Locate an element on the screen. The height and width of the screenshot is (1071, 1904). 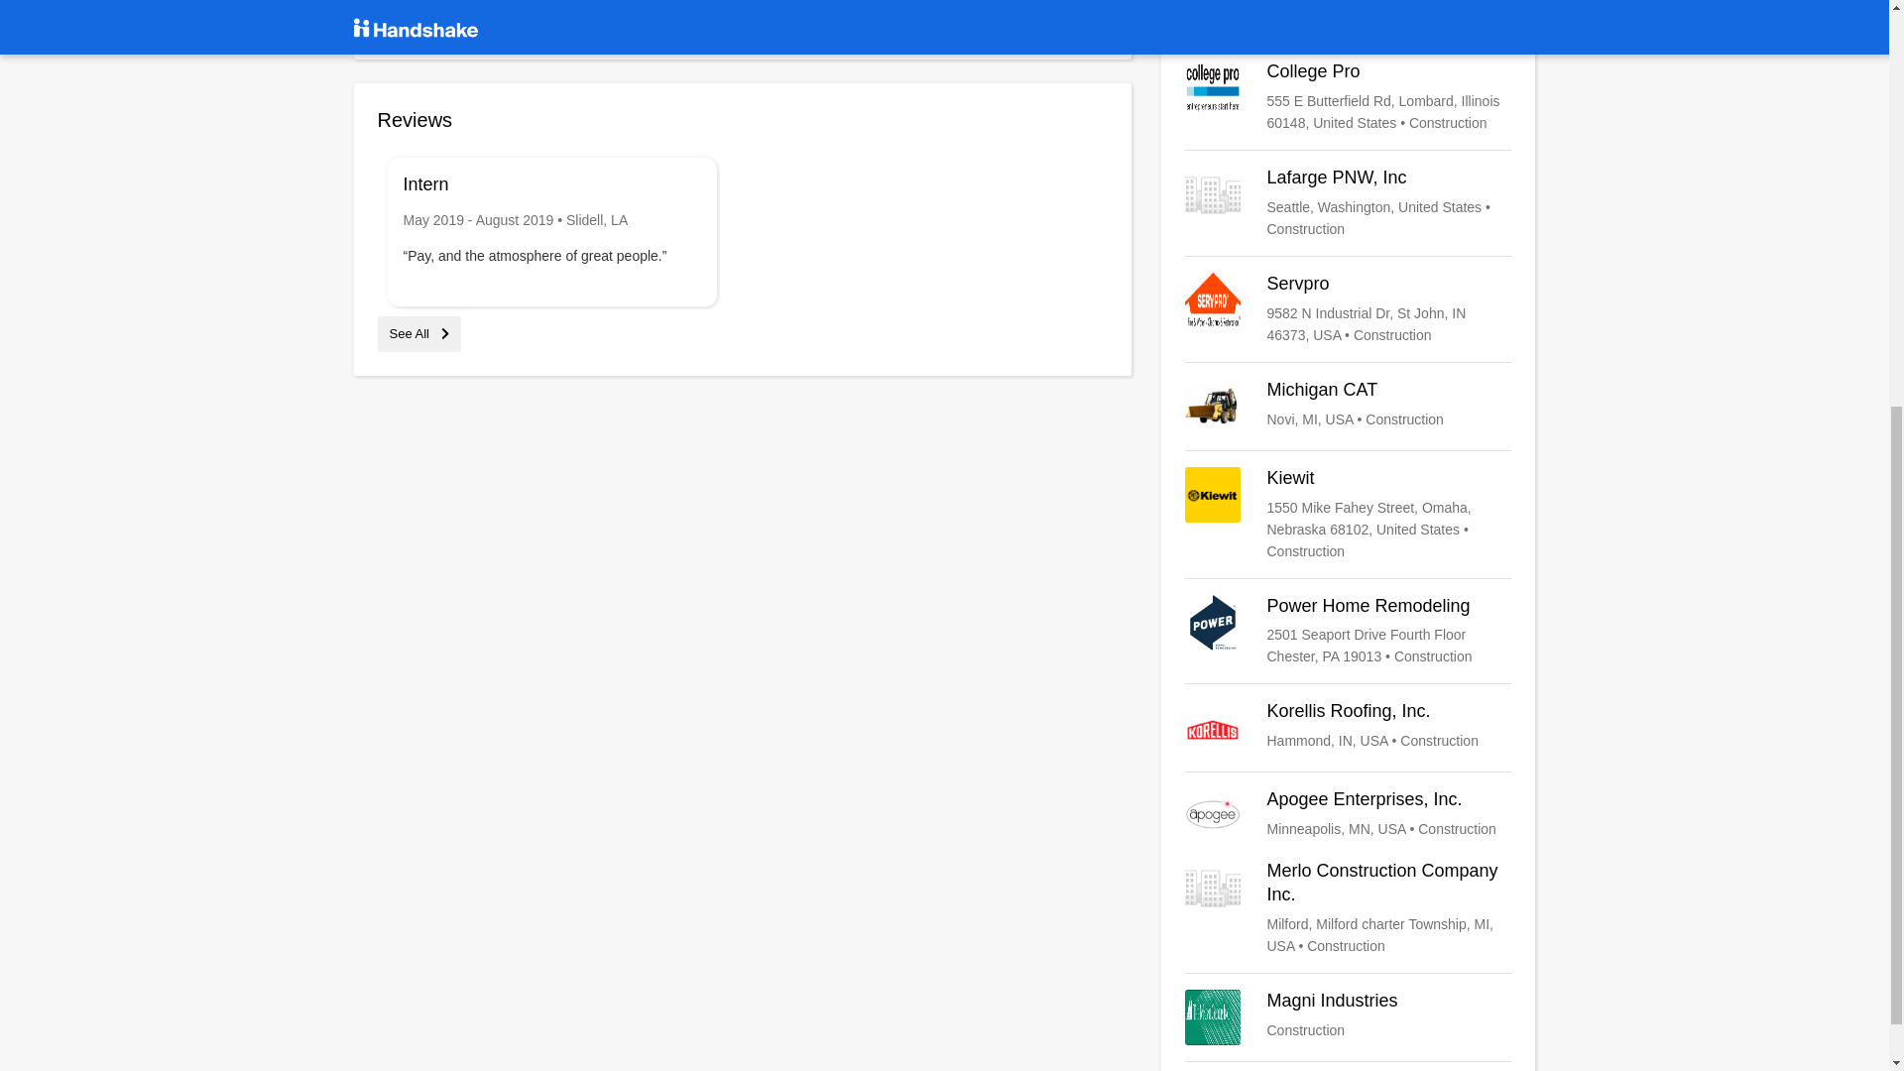
Merlo Construction Company Inc. is located at coordinates (1348, 908).